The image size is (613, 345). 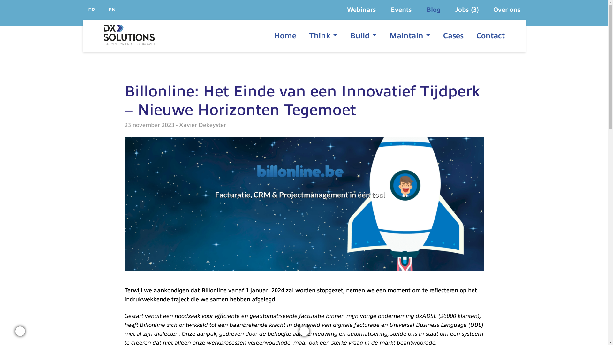 I want to click on Events, so click(x=402, y=10).